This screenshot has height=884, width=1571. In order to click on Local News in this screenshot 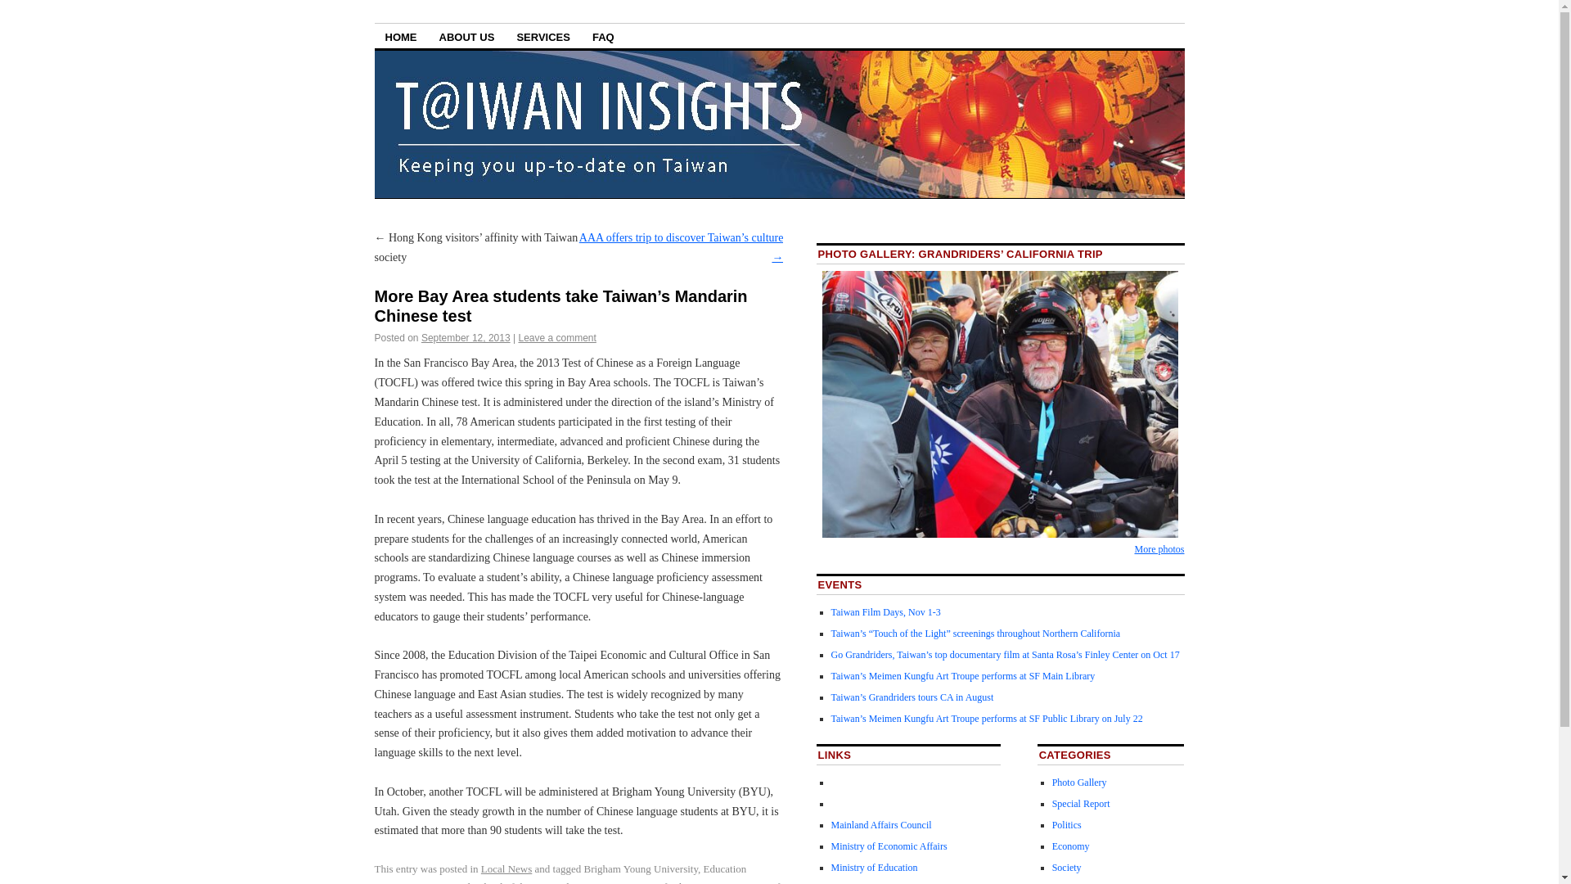, I will do `click(1076, 883)`.